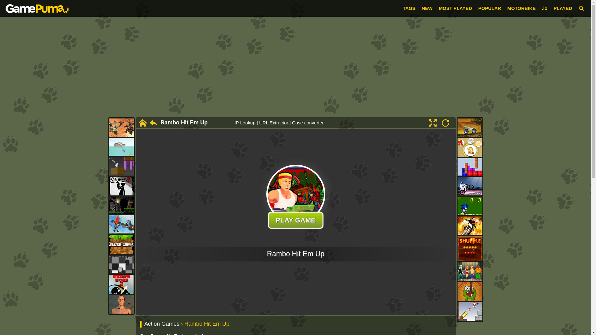  I want to click on iO Games, so click(544, 8).